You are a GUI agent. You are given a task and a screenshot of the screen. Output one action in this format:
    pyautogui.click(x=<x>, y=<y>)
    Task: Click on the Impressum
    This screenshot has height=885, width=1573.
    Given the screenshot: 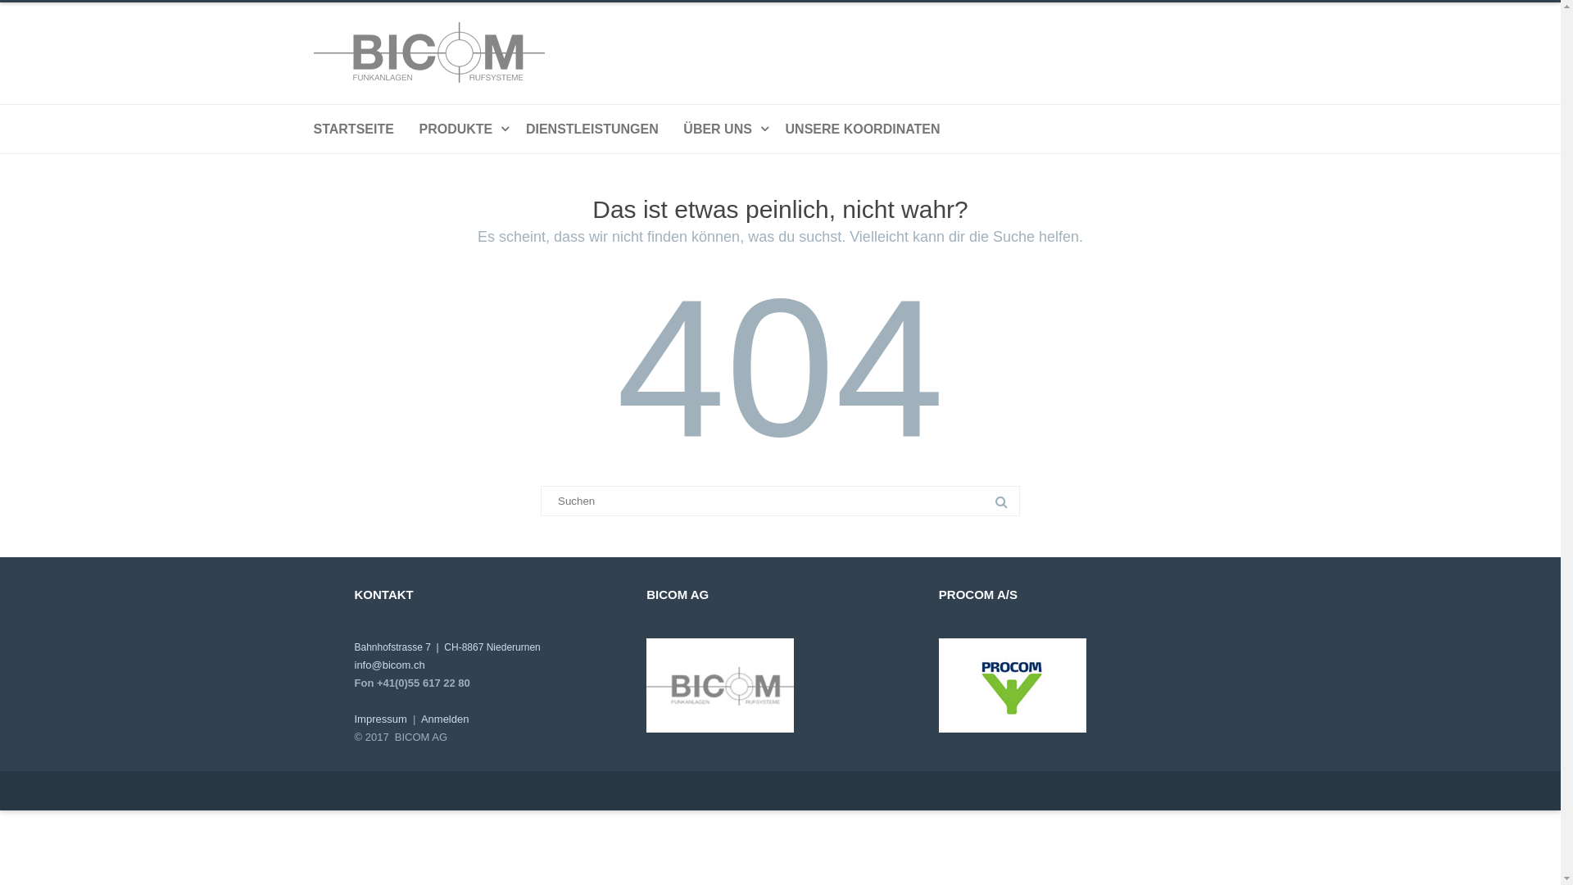 What is the action you would take?
    pyautogui.click(x=380, y=719)
    